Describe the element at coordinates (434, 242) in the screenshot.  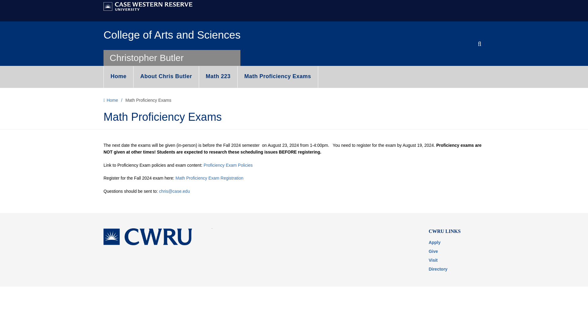
I see `Apply` at that location.